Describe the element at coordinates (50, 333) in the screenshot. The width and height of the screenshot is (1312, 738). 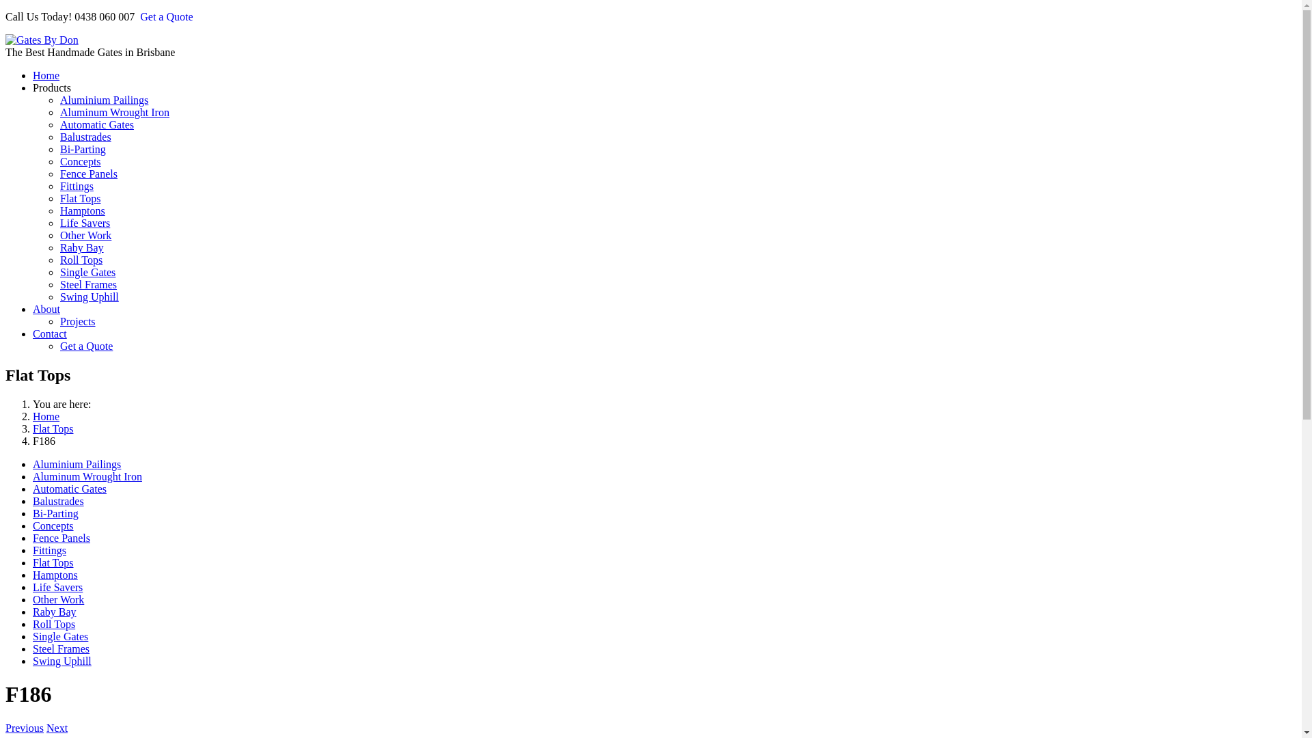
I see `Contact` at that location.